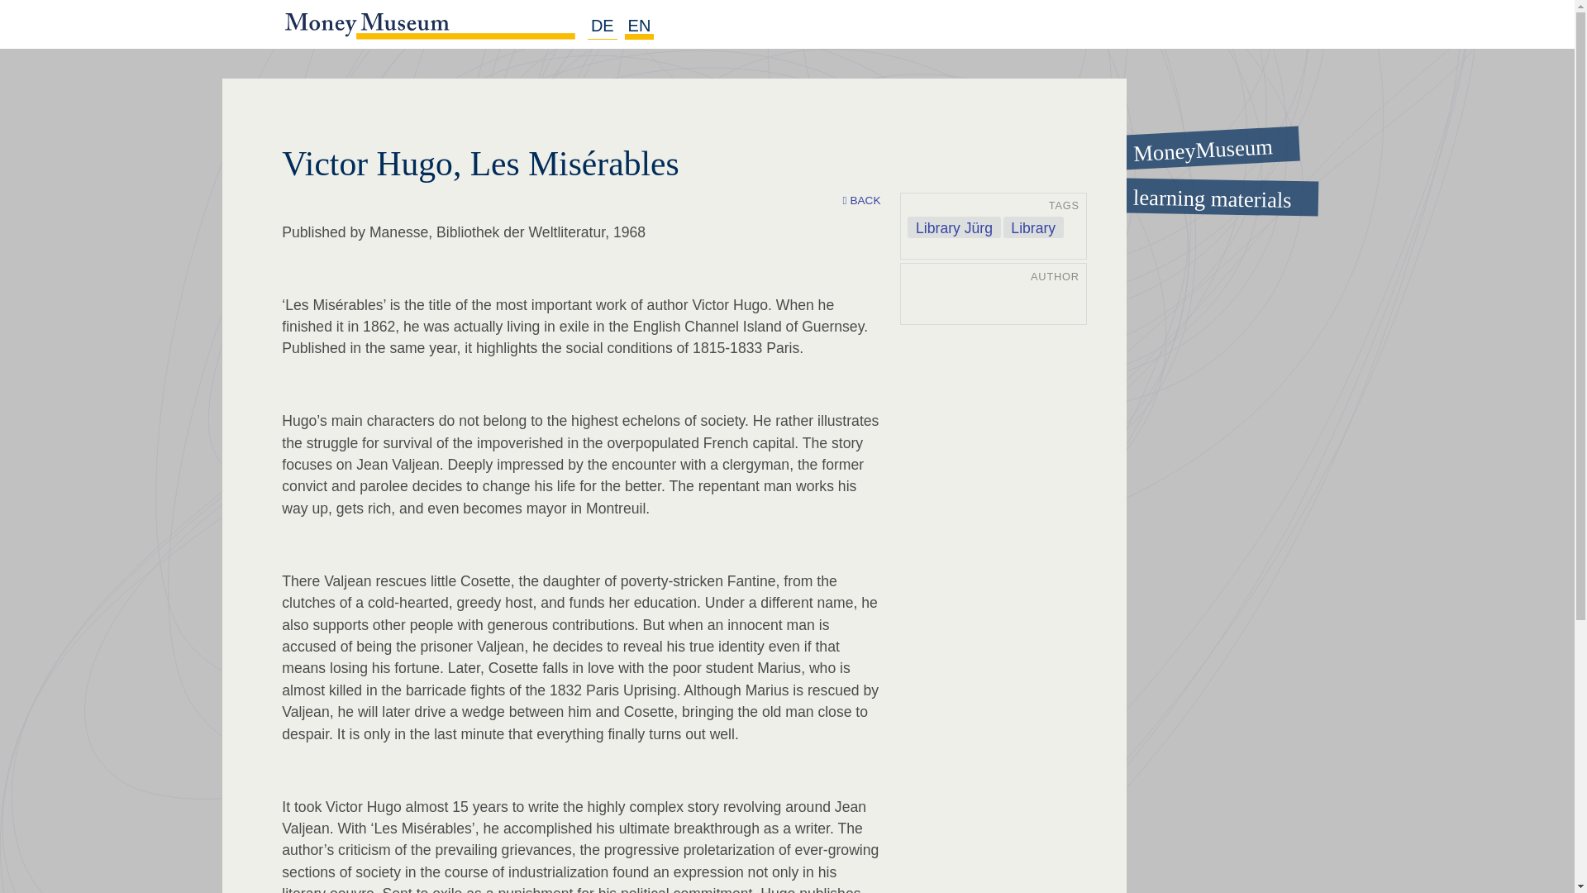 The width and height of the screenshot is (1587, 893). What do you see at coordinates (640, 26) in the screenshot?
I see `EN` at bounding box center [640, 26].